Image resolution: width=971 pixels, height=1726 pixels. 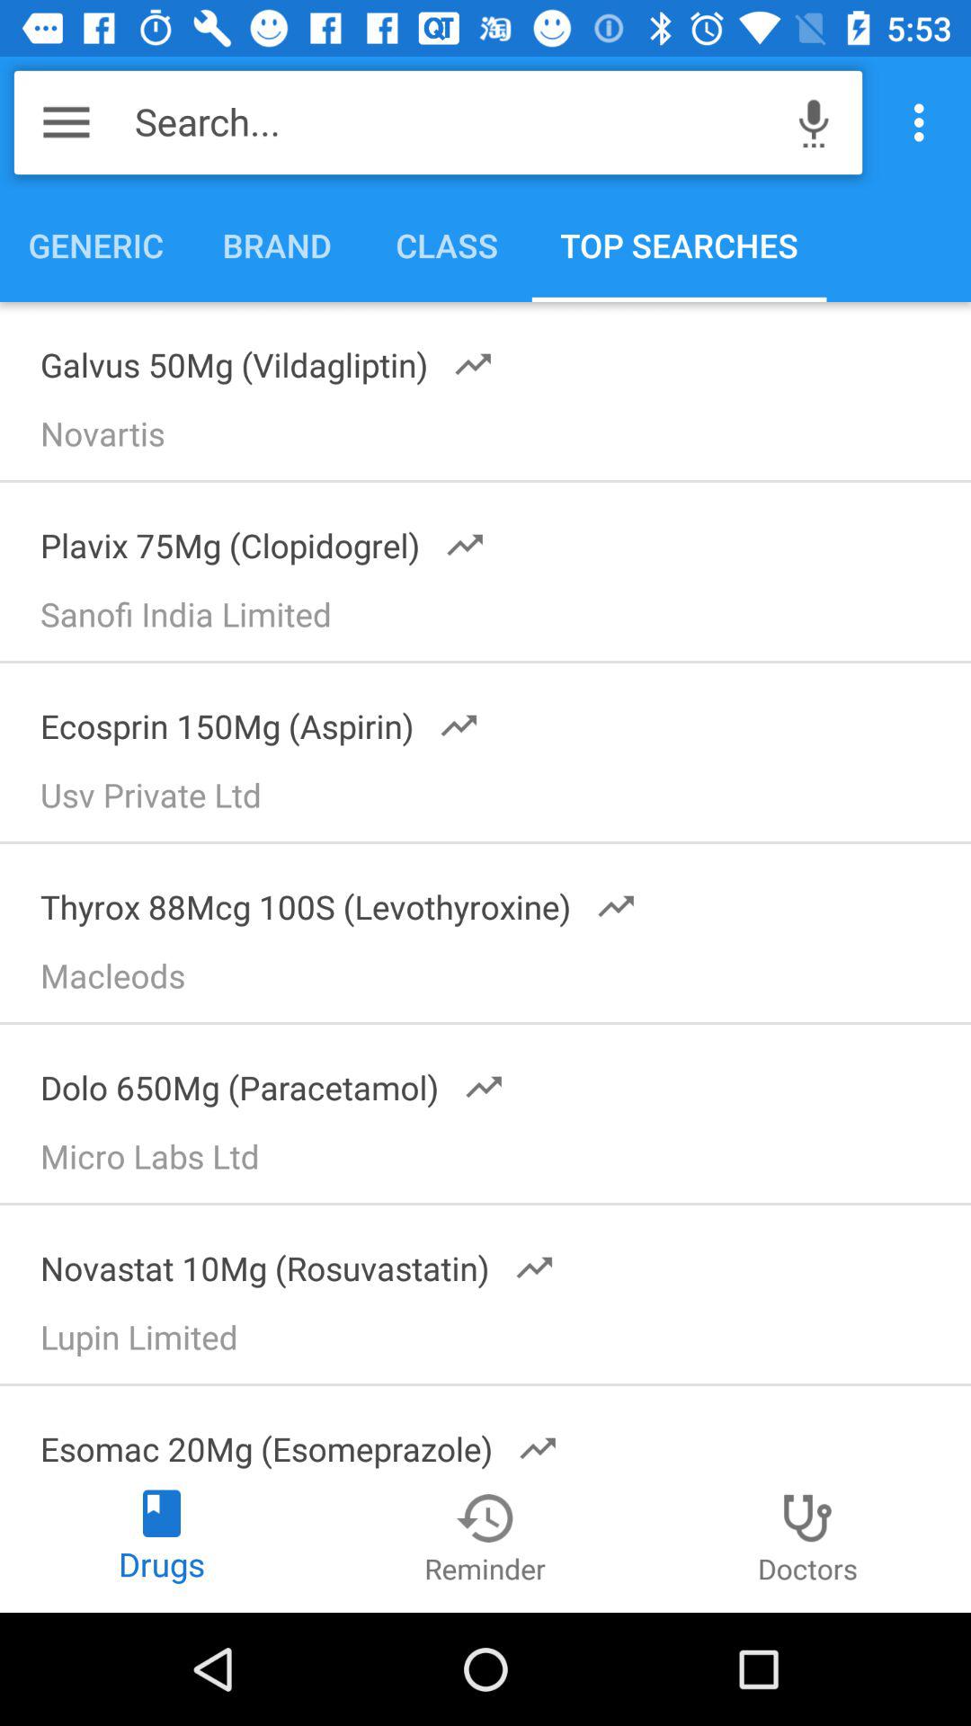 I want to click on tap icon next to the search..., so click(x=814, y=122).